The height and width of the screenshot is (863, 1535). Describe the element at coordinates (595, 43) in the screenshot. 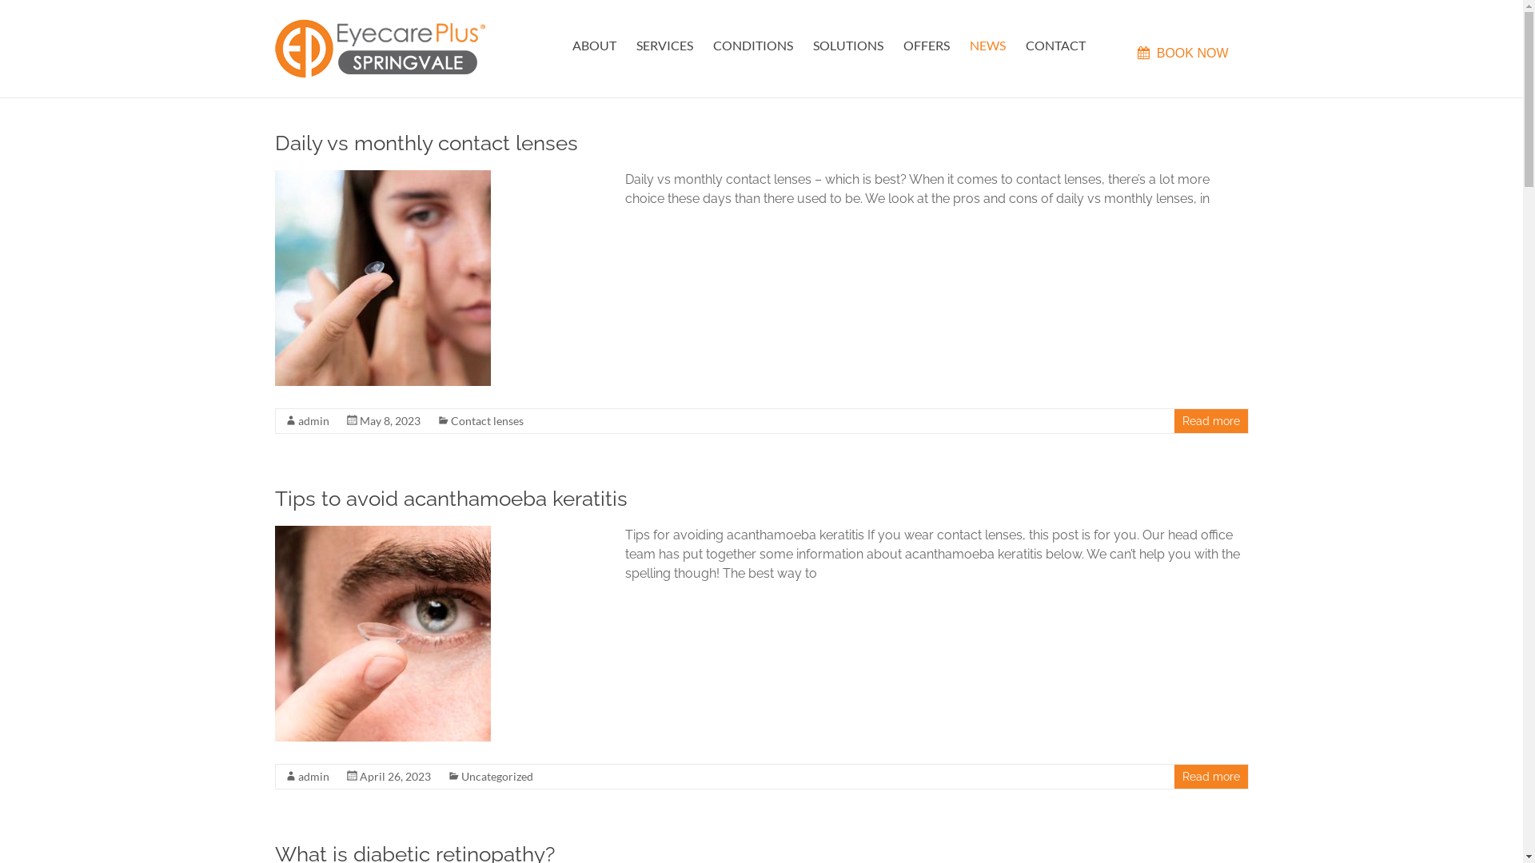

I see `ABOUT` at that location.